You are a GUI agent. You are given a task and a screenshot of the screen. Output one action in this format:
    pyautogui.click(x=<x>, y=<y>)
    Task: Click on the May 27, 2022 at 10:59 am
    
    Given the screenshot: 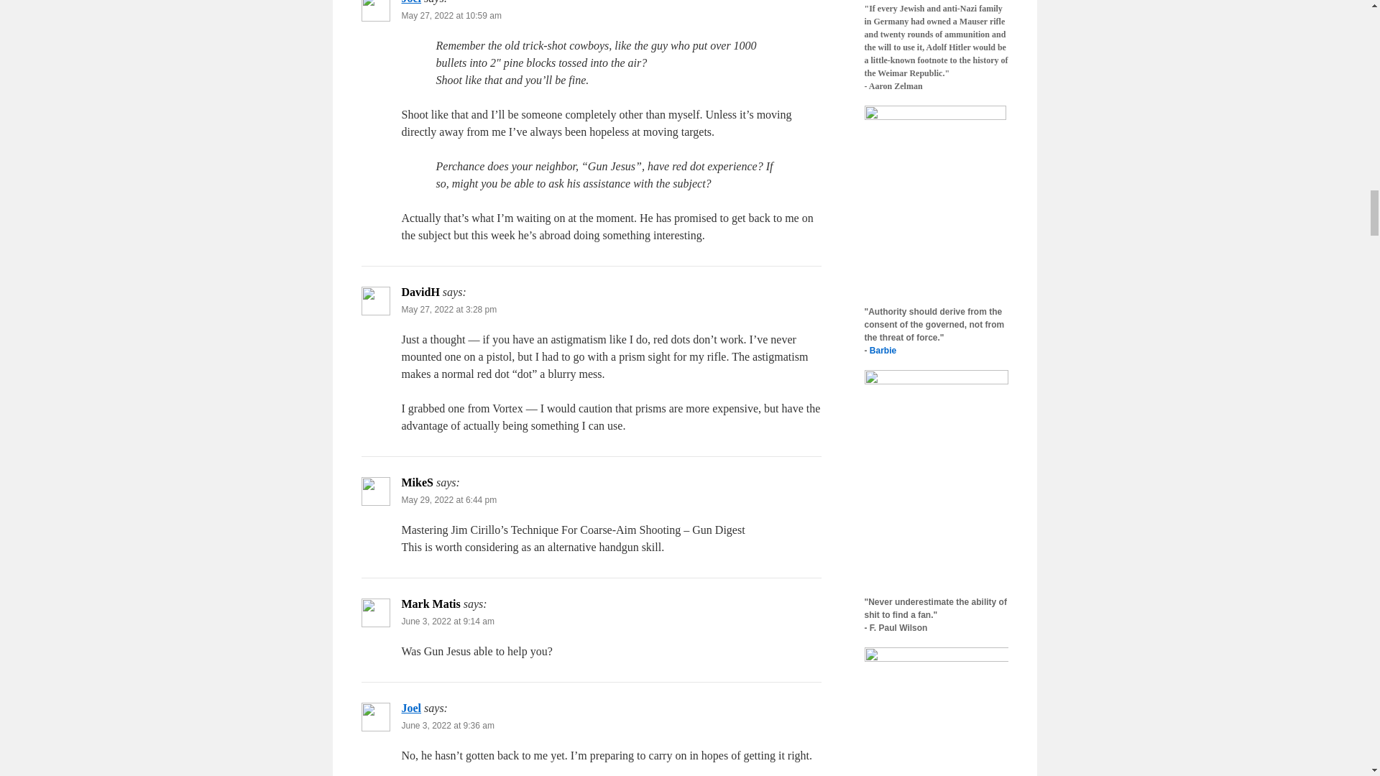 What is the action you would take?
    pyautogui.click(x=451, y=16)
    